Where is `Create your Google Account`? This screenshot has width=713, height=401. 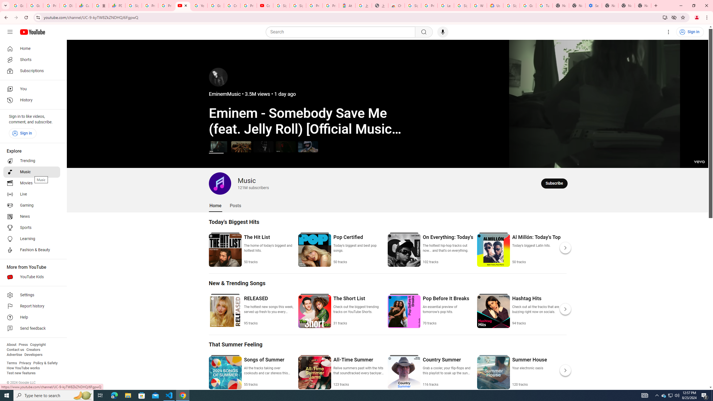
Create your Google Account is located at coordinates (232, 6).